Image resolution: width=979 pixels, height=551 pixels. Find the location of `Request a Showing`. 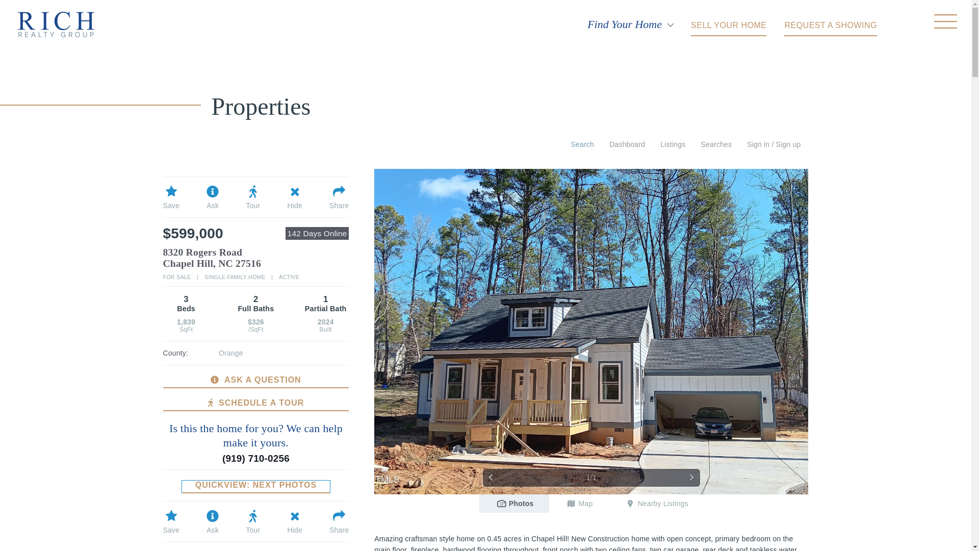

Request a Showing is located at coordinates (624, 23).